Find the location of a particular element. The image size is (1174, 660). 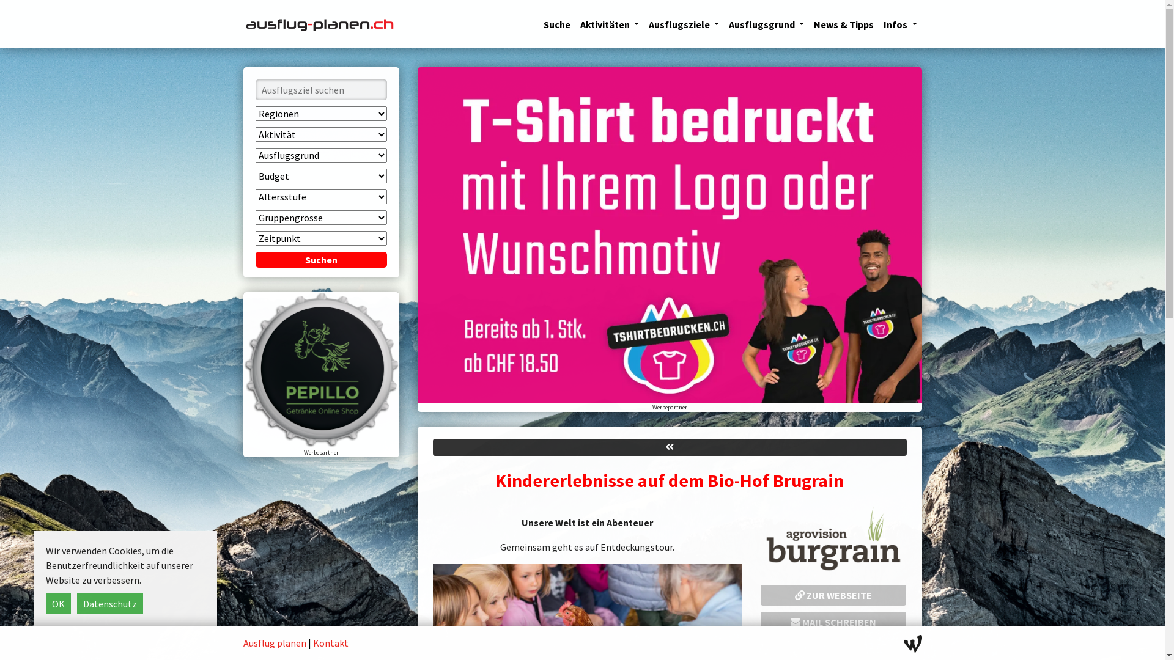

News & Tipps is located at coordinates (844, 24).